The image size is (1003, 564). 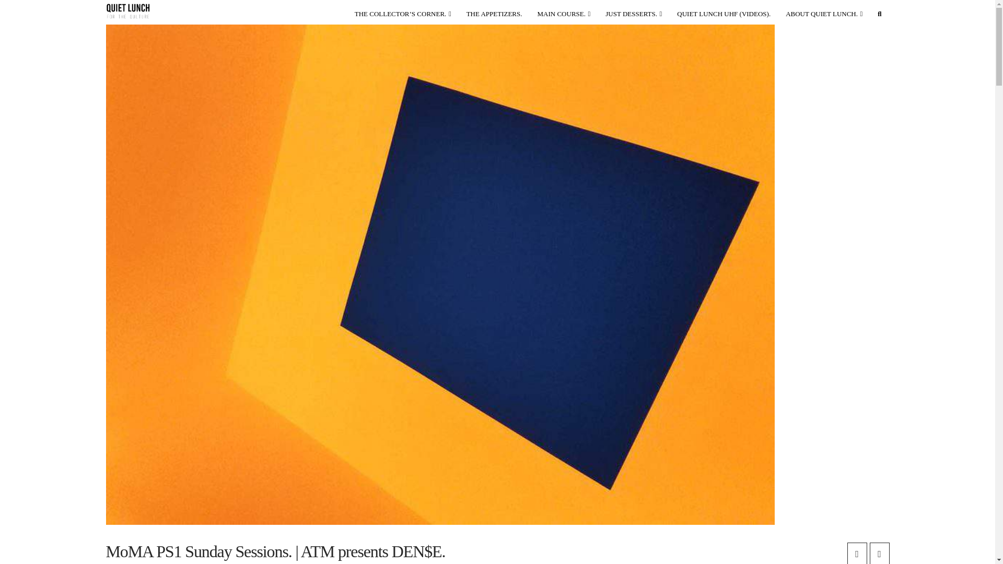 What do you see at coordinates (403, 11) in the screenshot?
I see `Quiet Lunch Online Shop` at bounding box center [403, 11].